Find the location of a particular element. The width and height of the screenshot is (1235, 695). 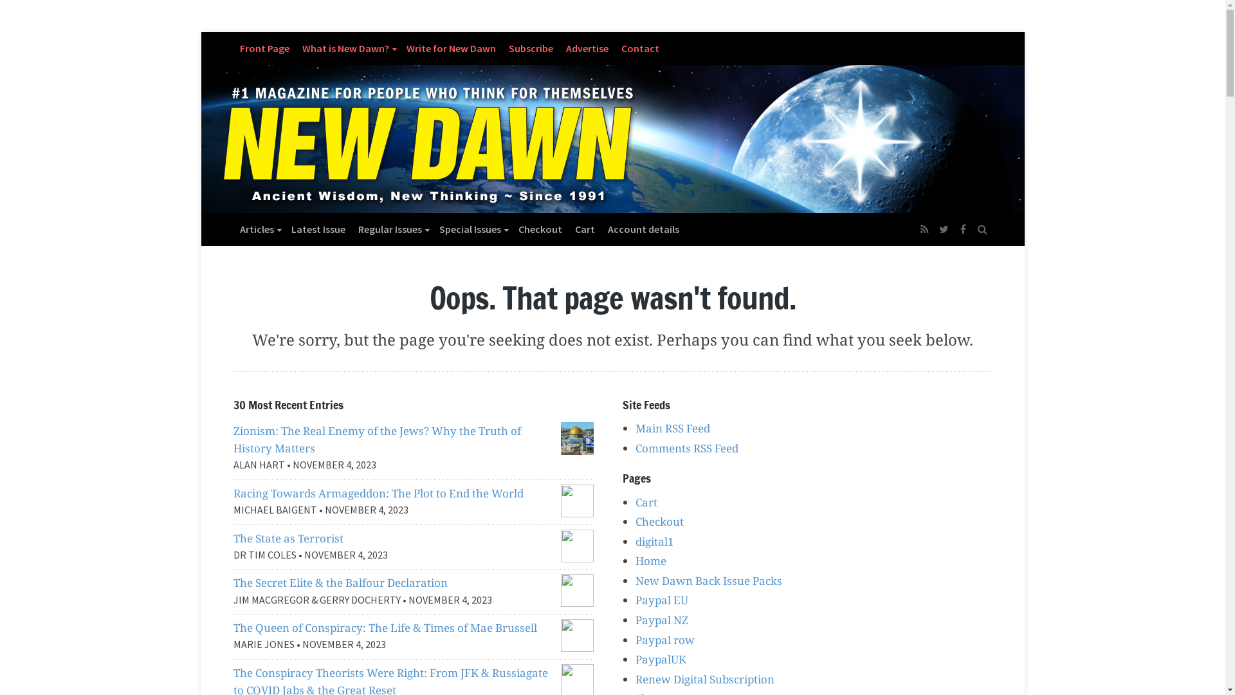

RSS Feed is located at coordinates (924, 229).